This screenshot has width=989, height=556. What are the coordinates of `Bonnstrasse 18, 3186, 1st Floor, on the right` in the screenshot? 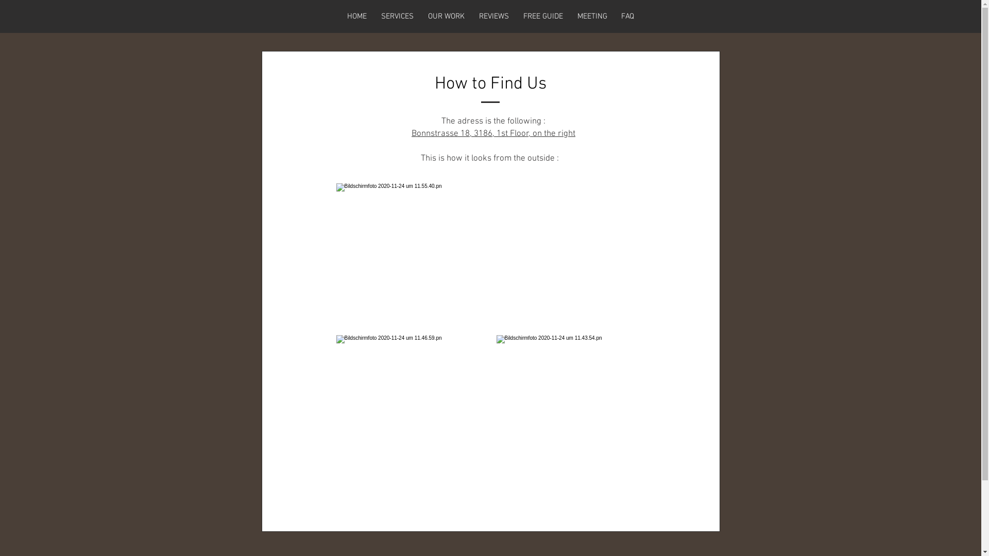 It's located at (493, 134).